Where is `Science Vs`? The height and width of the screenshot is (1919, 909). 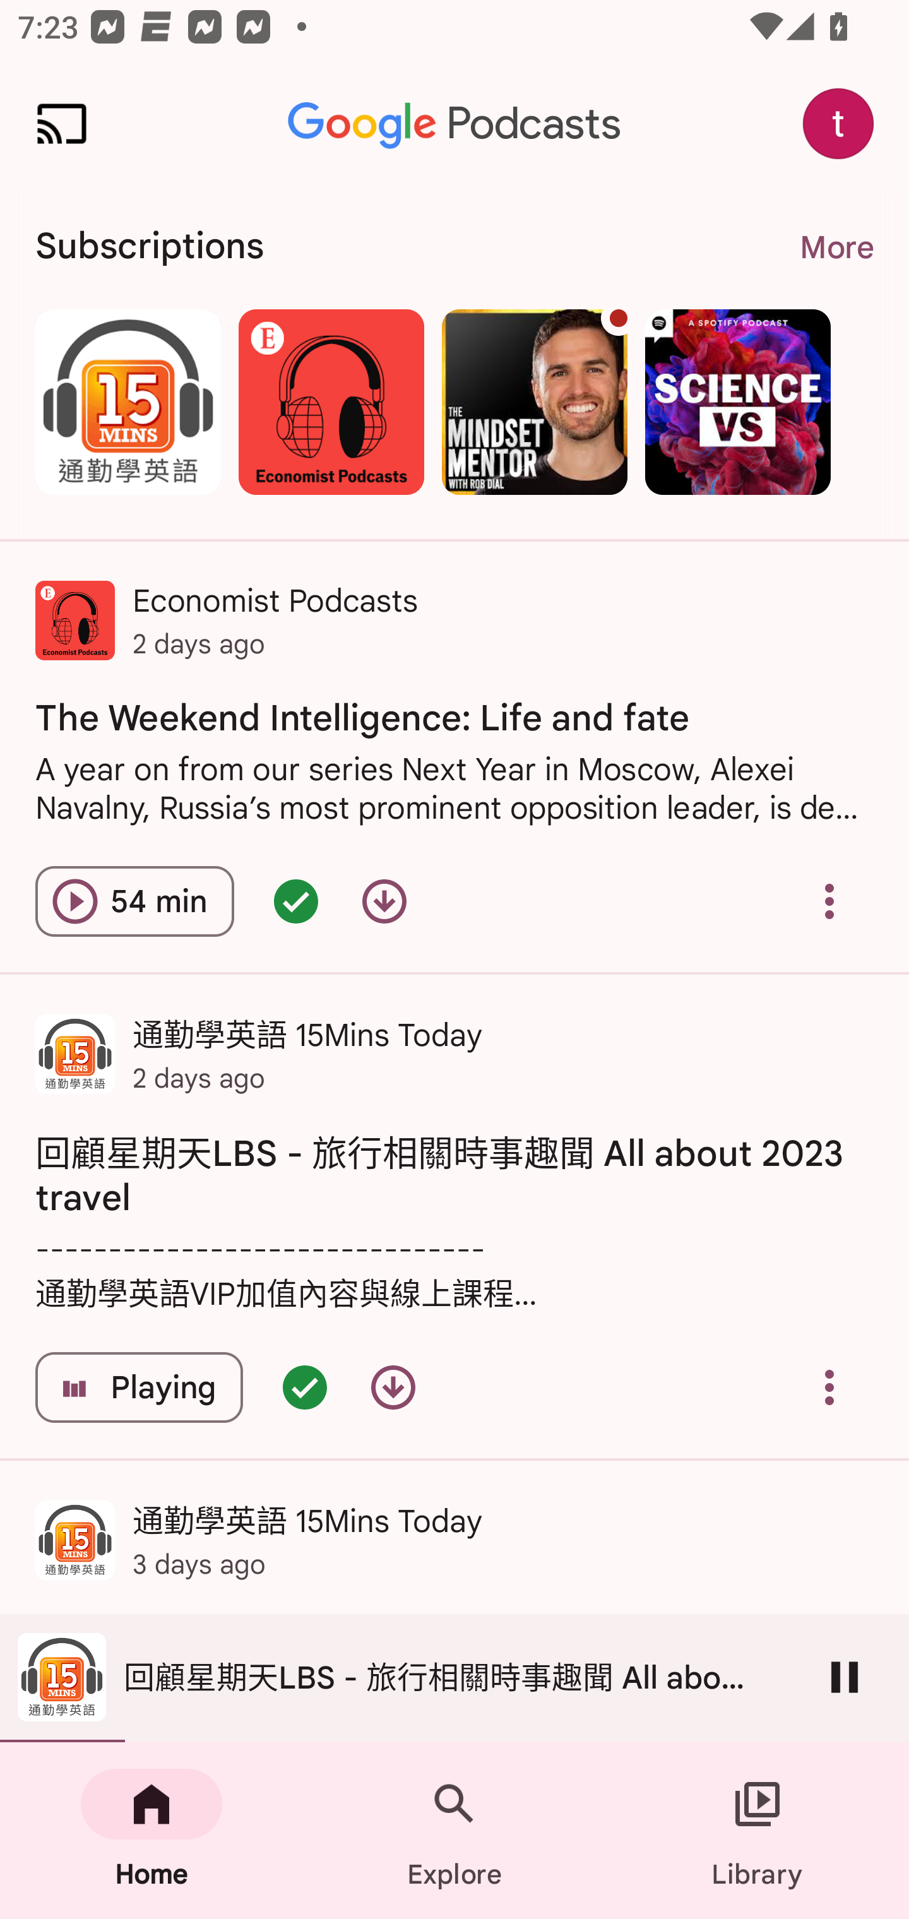
Science Vs is located at coordinates (738, 401).